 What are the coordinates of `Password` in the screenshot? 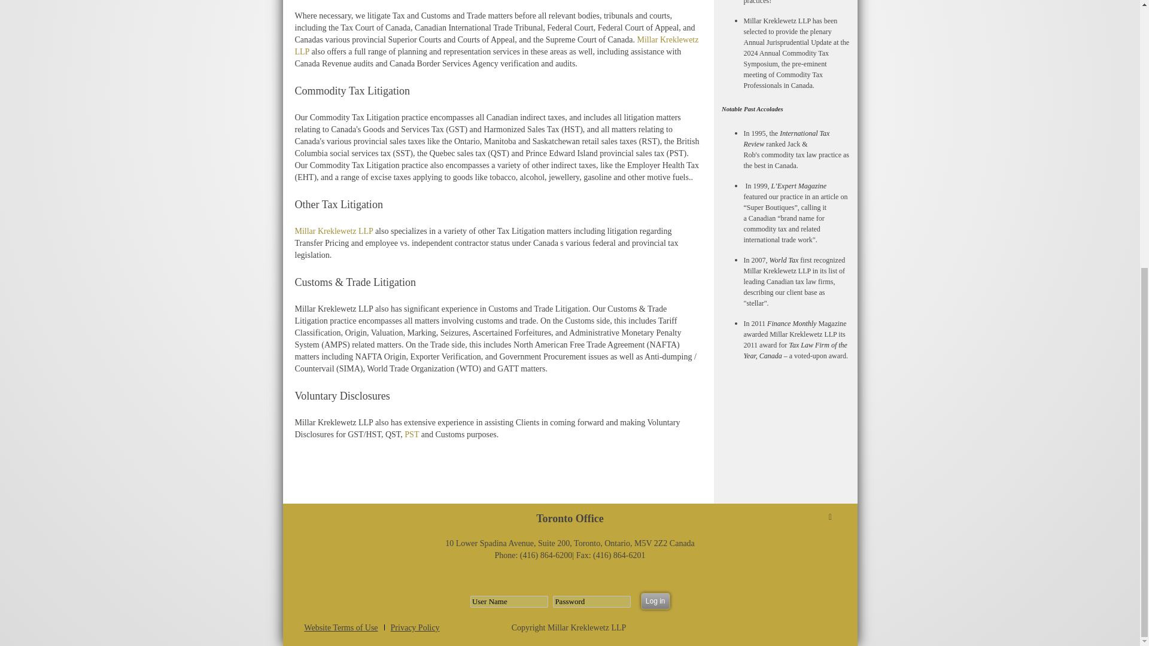 It's located at (591, 602).